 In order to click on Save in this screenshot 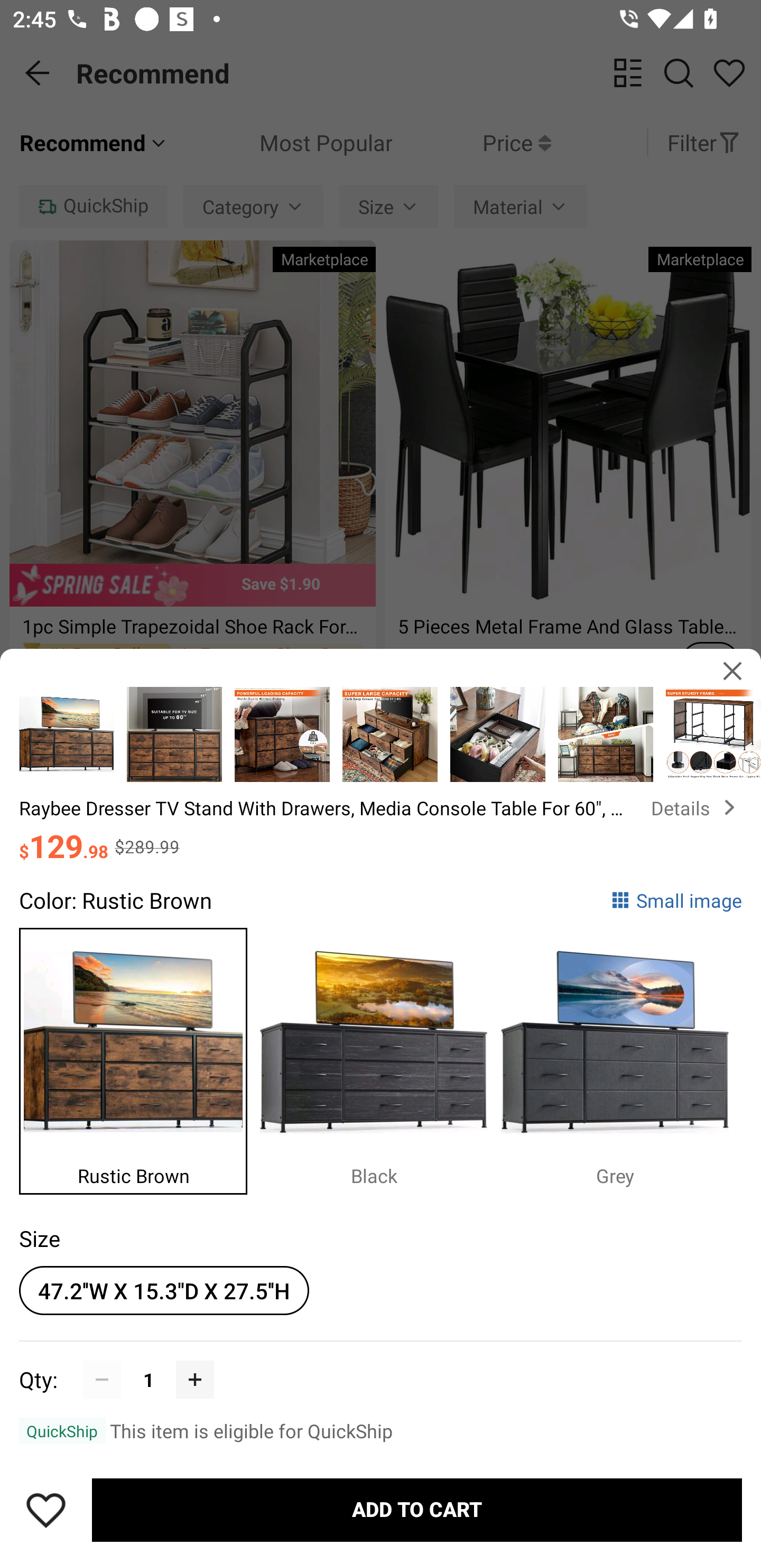, I will do `click(46, 1510)`.